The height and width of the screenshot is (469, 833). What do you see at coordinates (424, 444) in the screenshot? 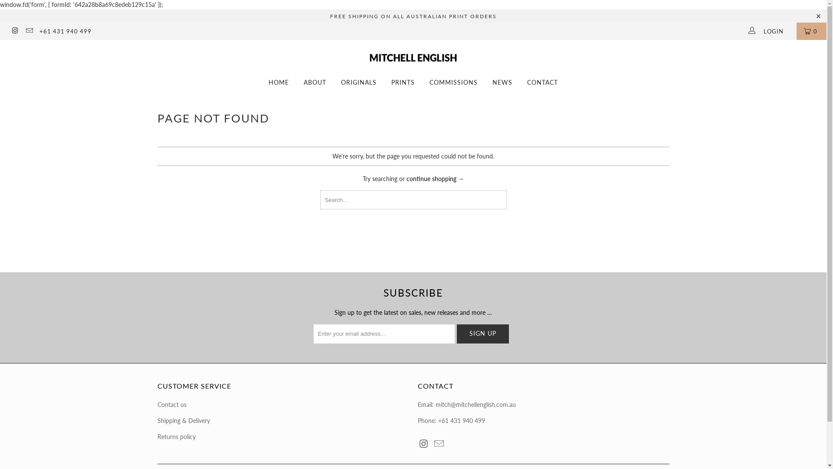
I see `Mitchell English on Instagram` at bounding box center [424, 444].